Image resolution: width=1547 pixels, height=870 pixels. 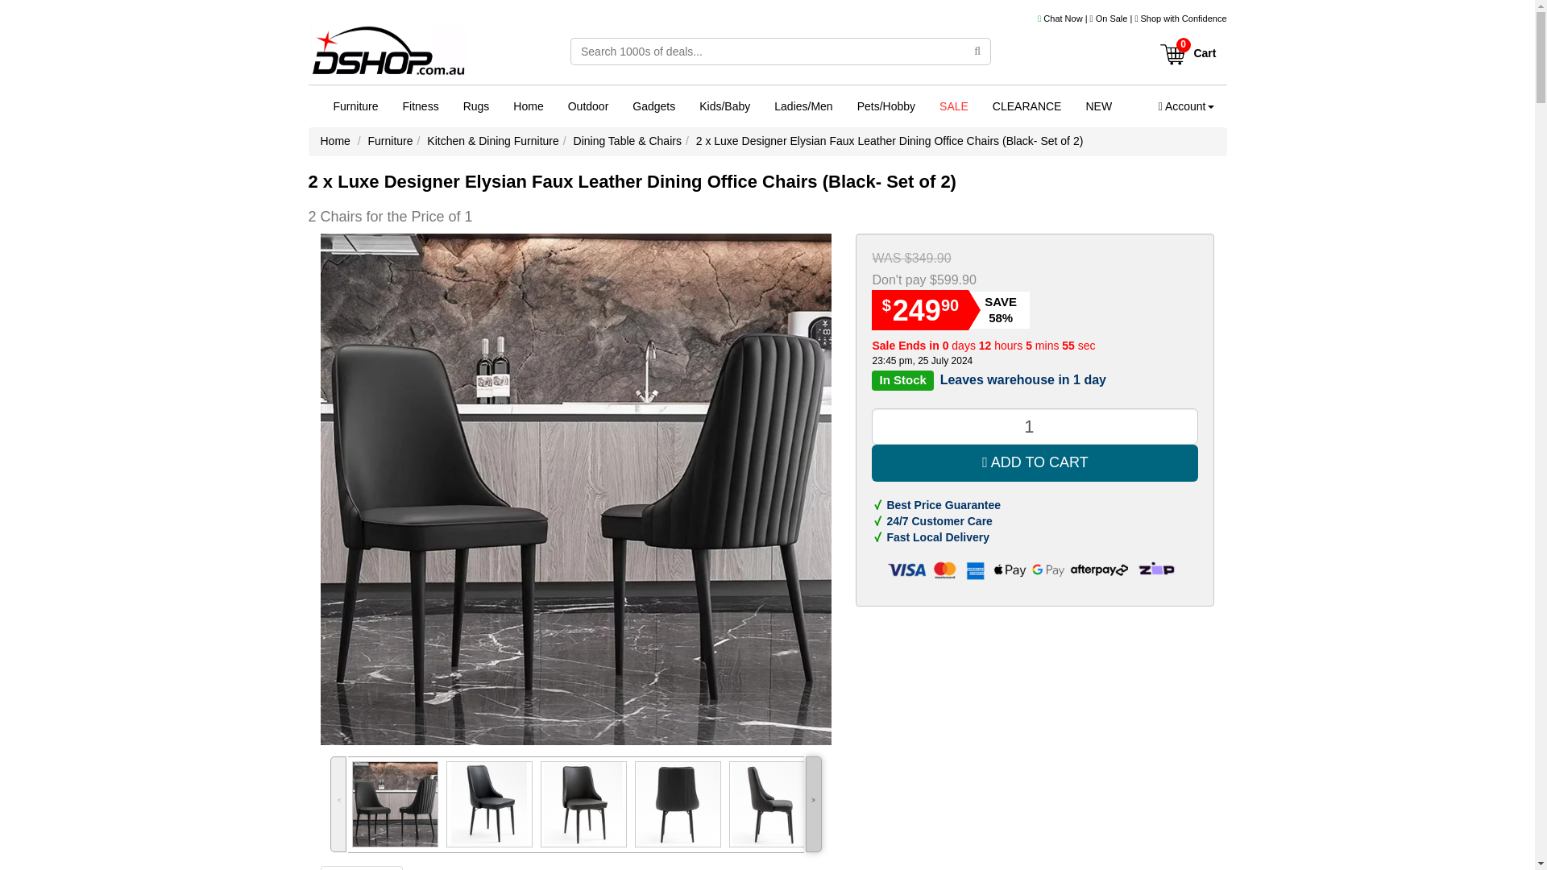 What do you see at coordinates (977, 52) in the screenshot?
I see `Search` at bounding box center [977, 52].